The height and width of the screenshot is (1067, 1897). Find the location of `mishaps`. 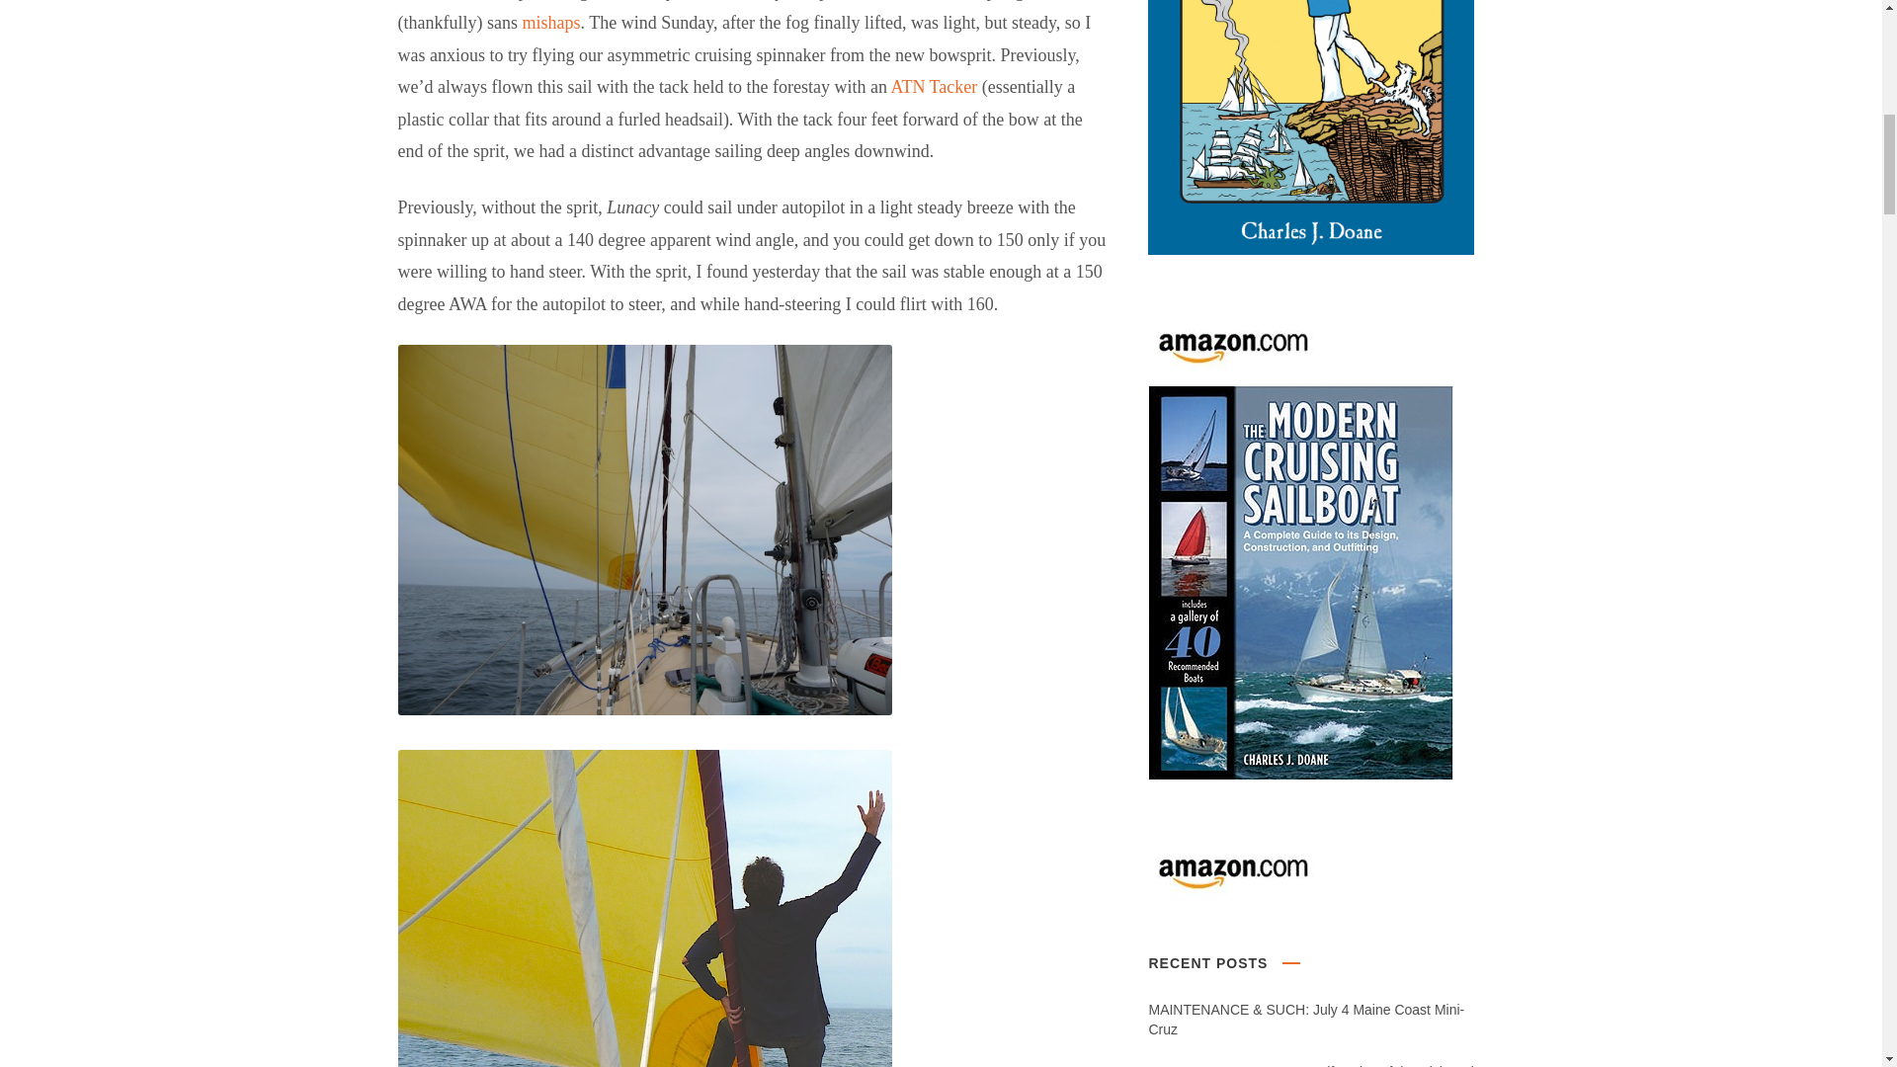

mishaps is located at coordinates (551, 22).